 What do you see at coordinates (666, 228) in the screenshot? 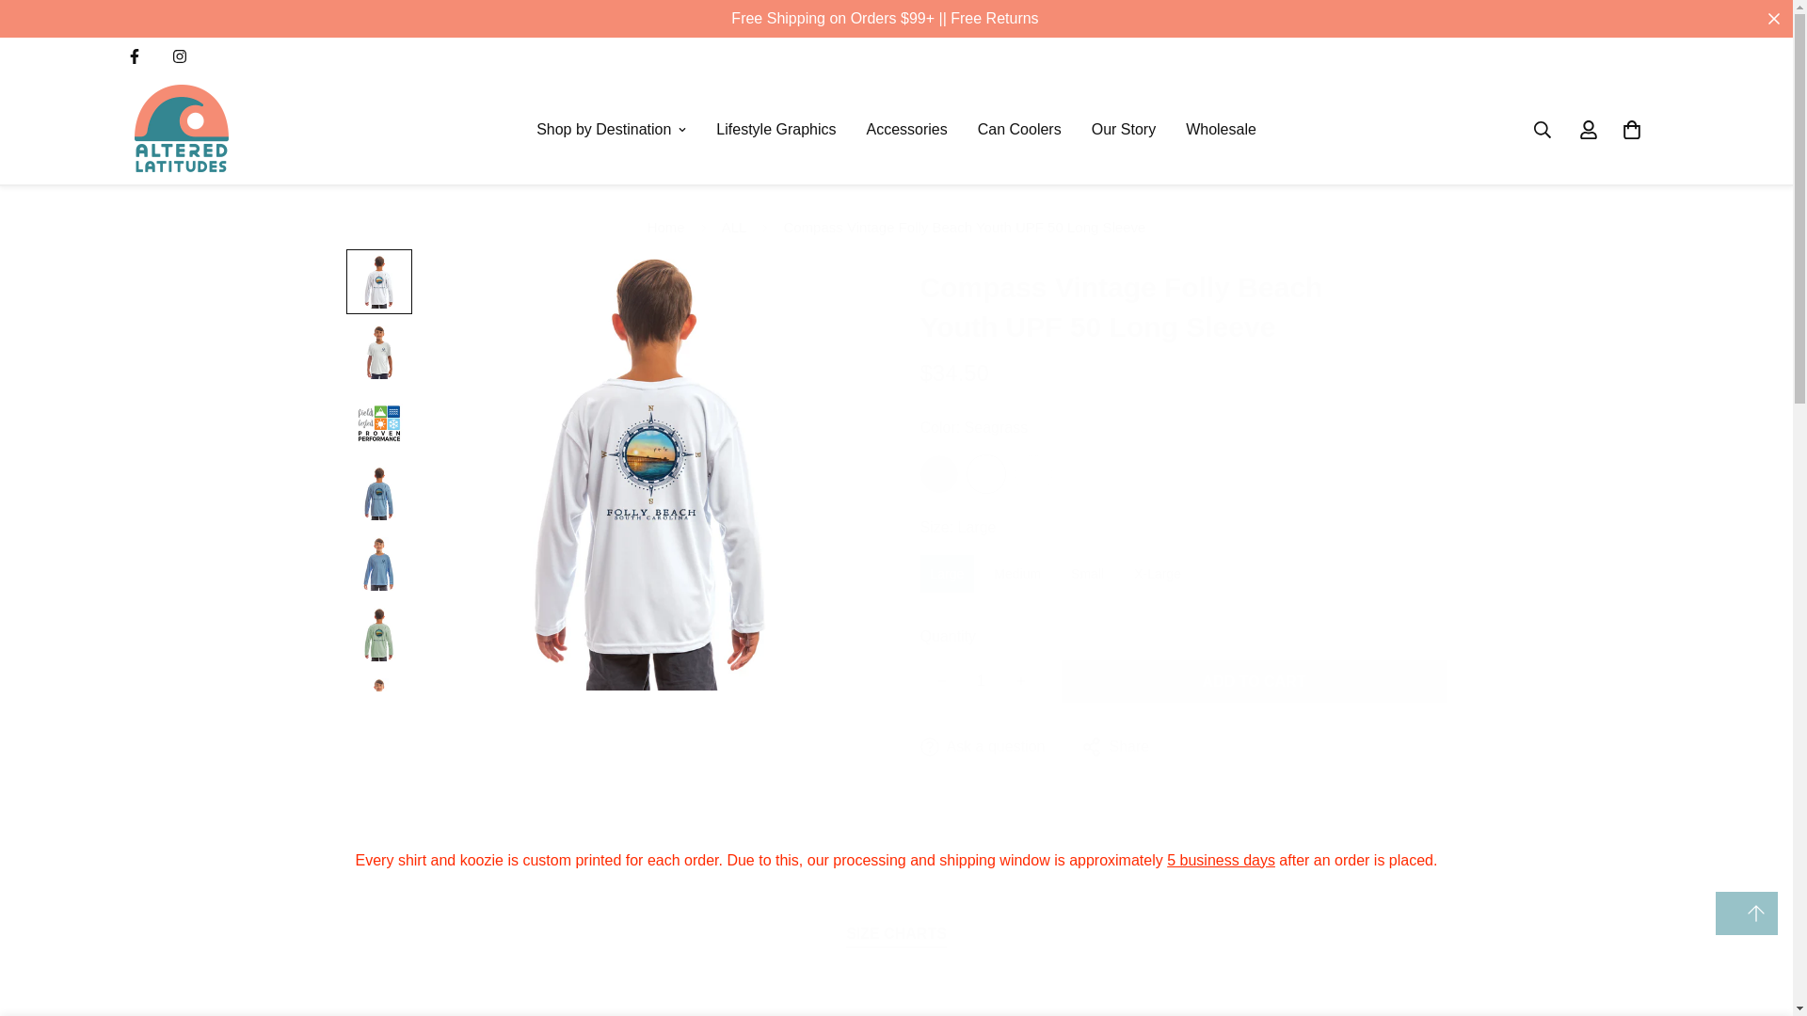
I see `Back to the home page` at bounding box center [666, 228].